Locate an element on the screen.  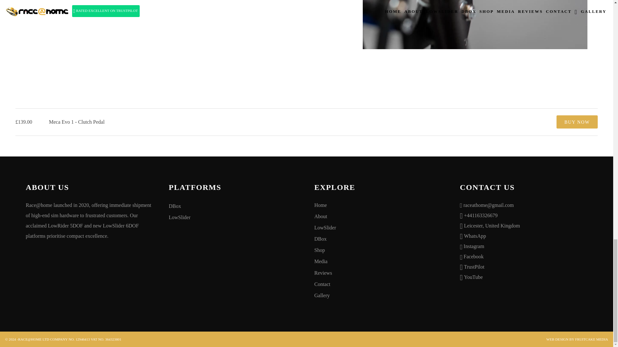
Home is located at coordinates (379, 206).